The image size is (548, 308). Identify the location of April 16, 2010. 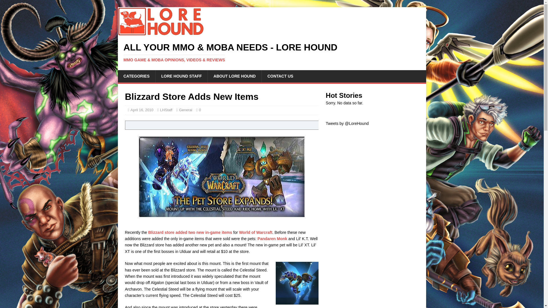
(142, 110).